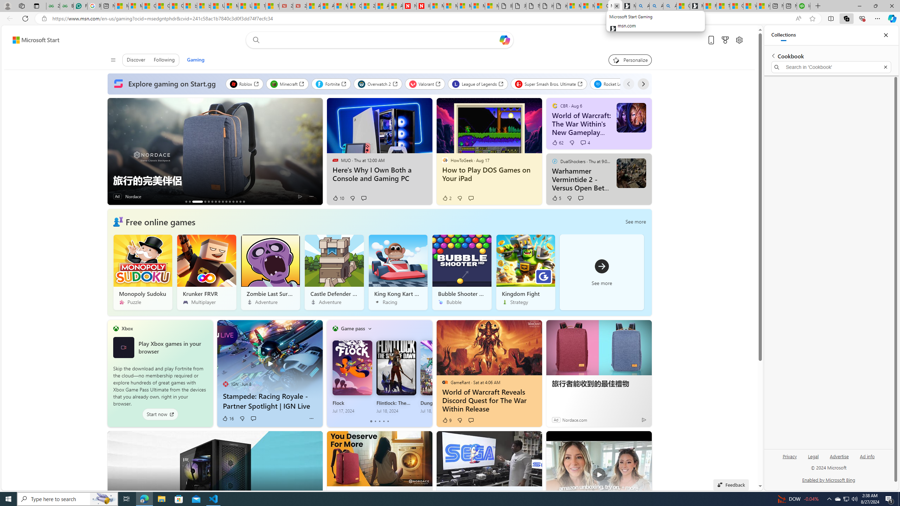 This screenshot has width=900, height=506. Describe the element at coordinates (670, 6) in the screenshot. I see `Alabama high school quarterback dies - Search Videos` at that location.